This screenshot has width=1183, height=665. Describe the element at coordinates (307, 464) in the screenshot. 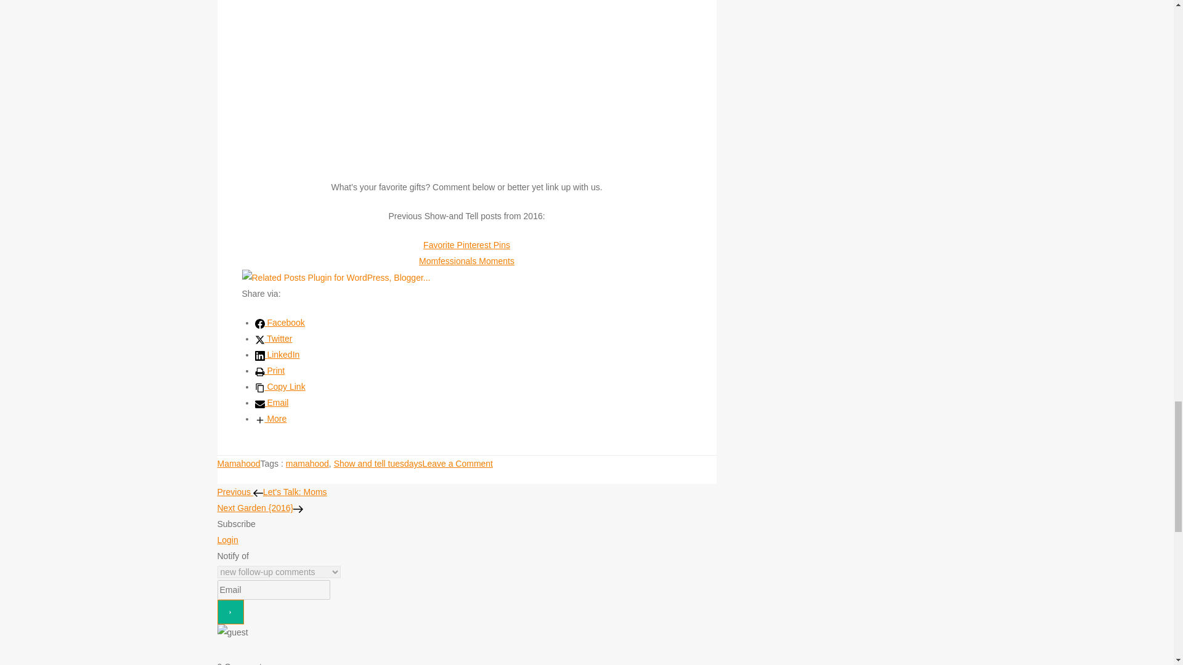

I see `mamahood` at that location.